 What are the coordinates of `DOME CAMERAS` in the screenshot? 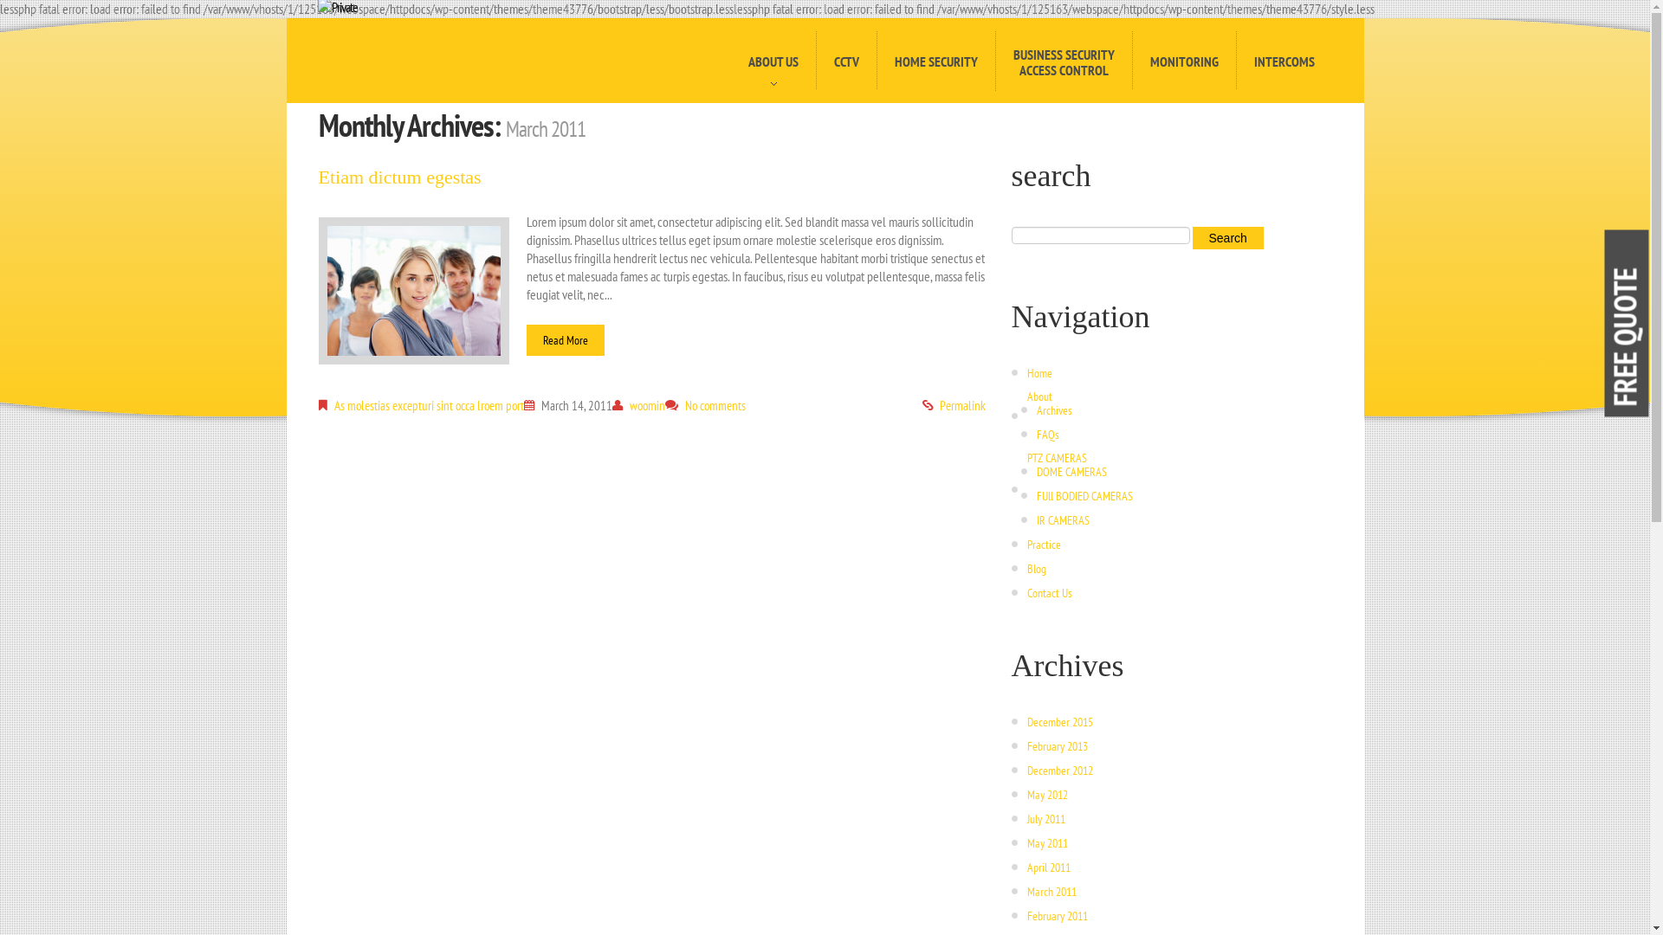 It's located at (1071, 472).